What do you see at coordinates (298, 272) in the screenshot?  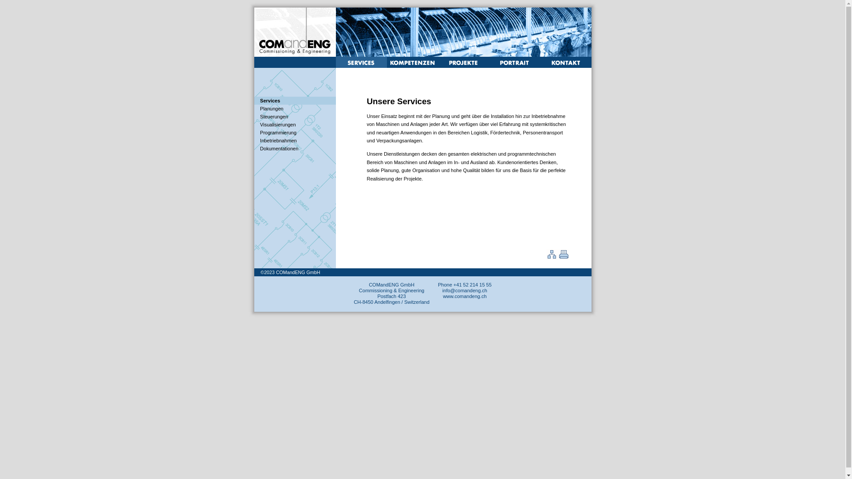 I see `COMandENG GmbH` at bounding box center [298, 272].